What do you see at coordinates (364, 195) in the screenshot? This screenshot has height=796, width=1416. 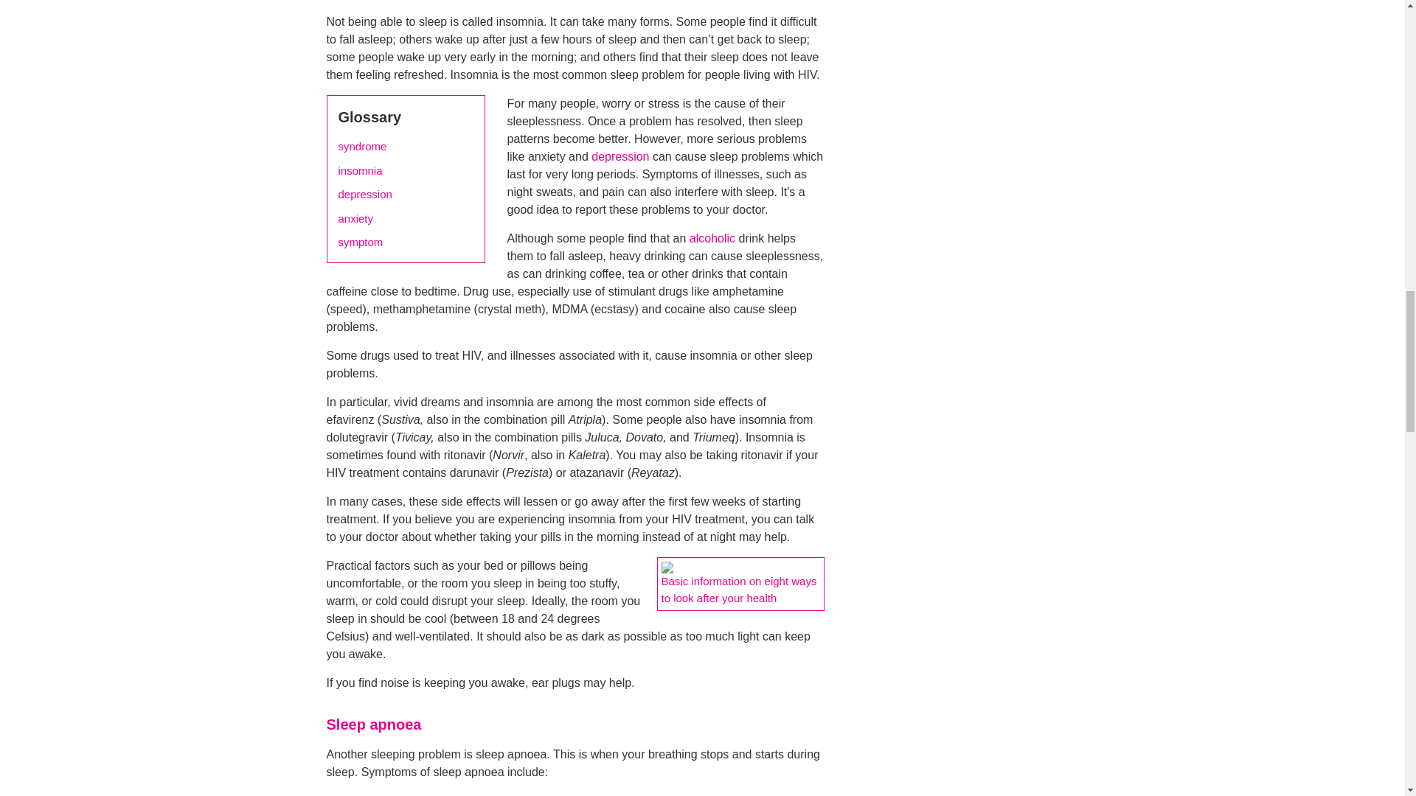 I see `depression` at bounding box center [364, 195].